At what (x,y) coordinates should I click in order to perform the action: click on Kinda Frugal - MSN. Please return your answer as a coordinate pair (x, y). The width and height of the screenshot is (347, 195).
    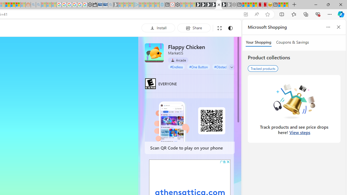
    Looking at the image, I should click on (13, 5).